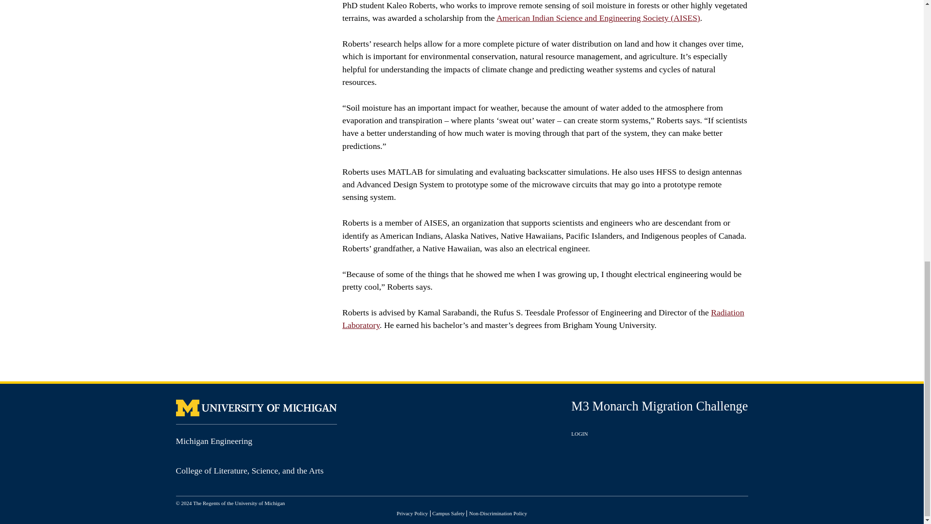 Image resolution: width=931 pixels, height=524 pixels. What do you see at coordinates (579, 433) in the screenshot?
I see `LOGIN` at bounding box center [579, 433].